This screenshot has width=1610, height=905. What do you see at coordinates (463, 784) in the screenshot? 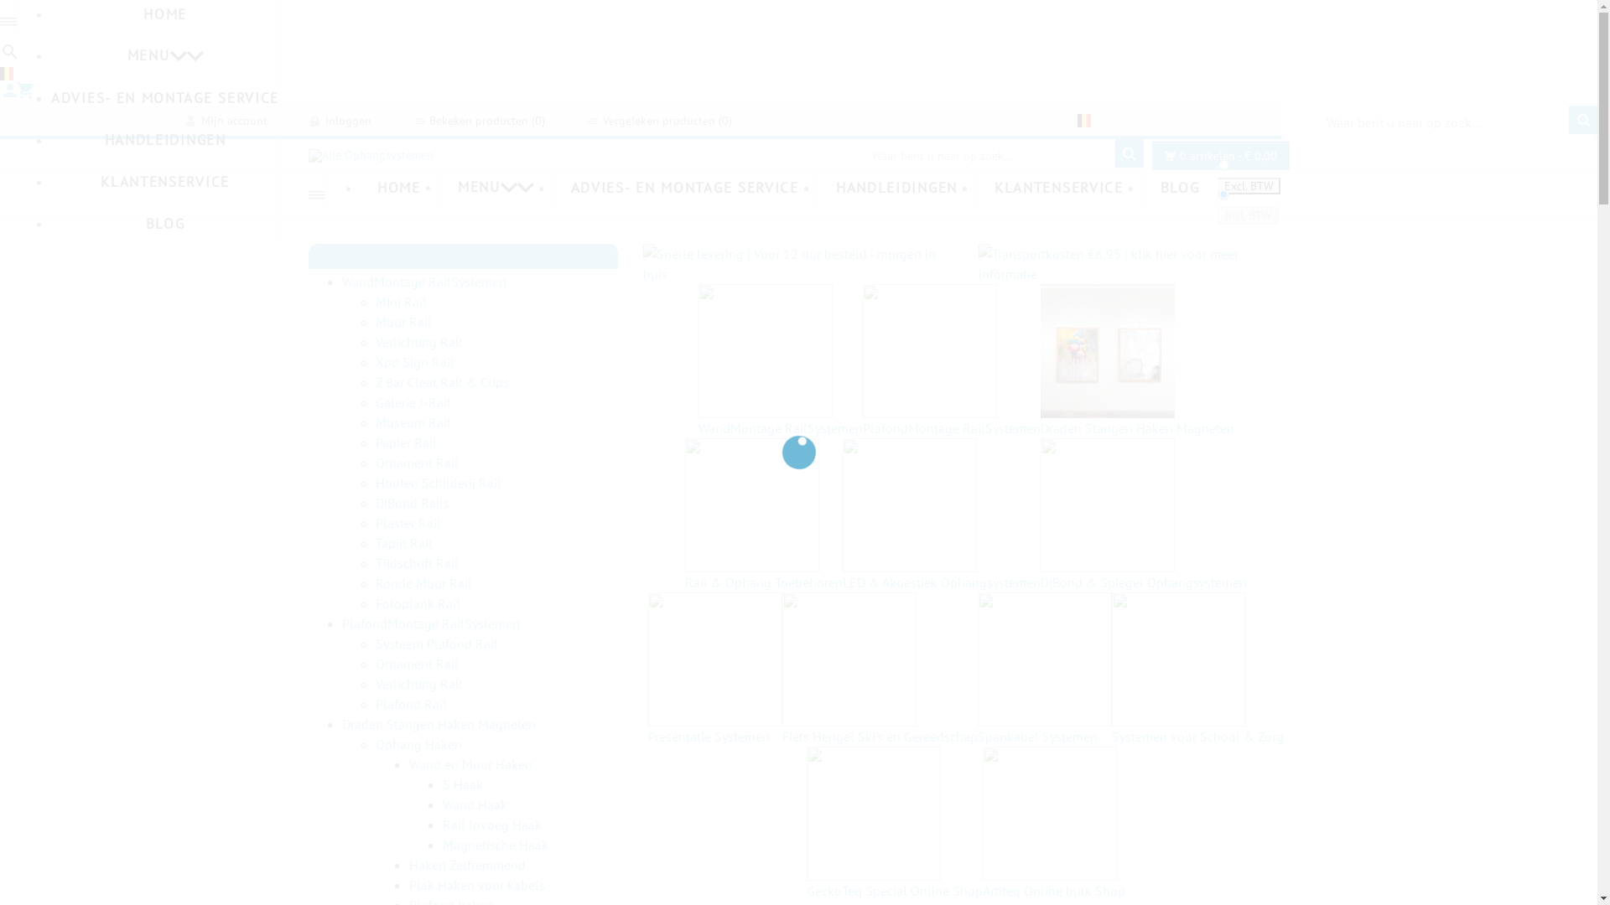
I see `S Haak` at bounding box center [463, 784].